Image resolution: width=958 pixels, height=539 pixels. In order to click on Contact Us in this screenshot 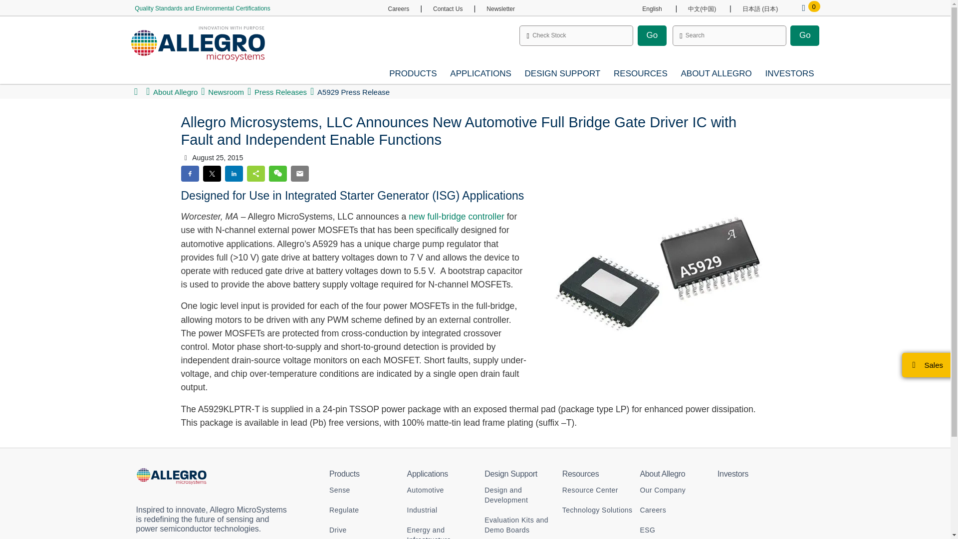, I will do `click(448, 8)`.